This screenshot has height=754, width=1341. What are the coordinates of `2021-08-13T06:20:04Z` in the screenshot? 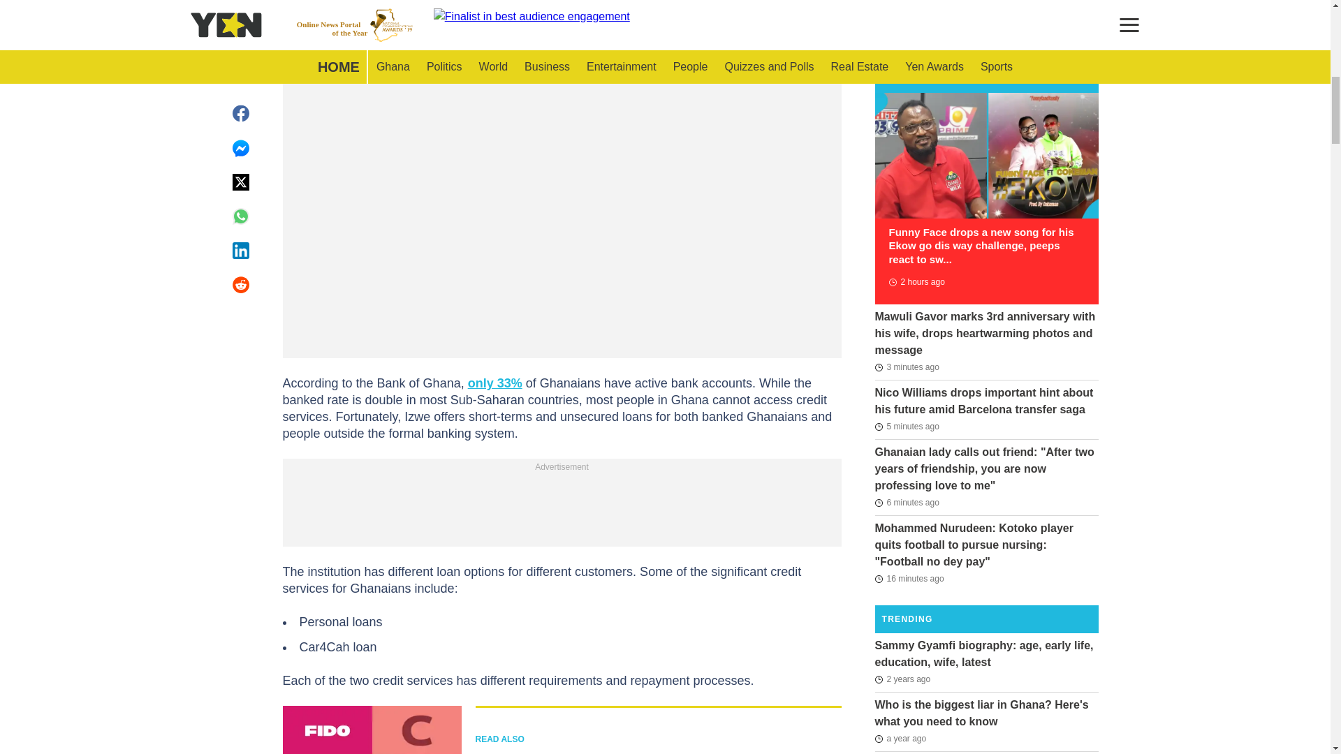 It's located at (902, 679).